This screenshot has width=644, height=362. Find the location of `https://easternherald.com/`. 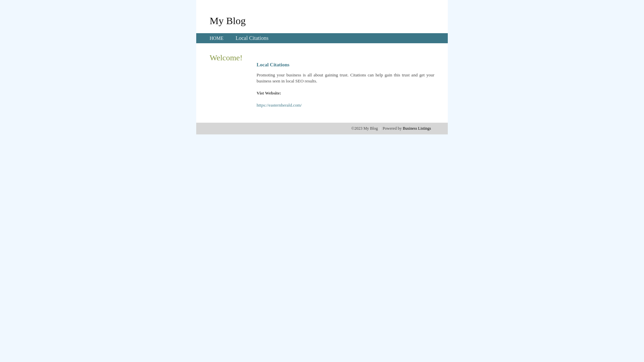

https://easternherald.com/ is located at coordinates (279, 105).